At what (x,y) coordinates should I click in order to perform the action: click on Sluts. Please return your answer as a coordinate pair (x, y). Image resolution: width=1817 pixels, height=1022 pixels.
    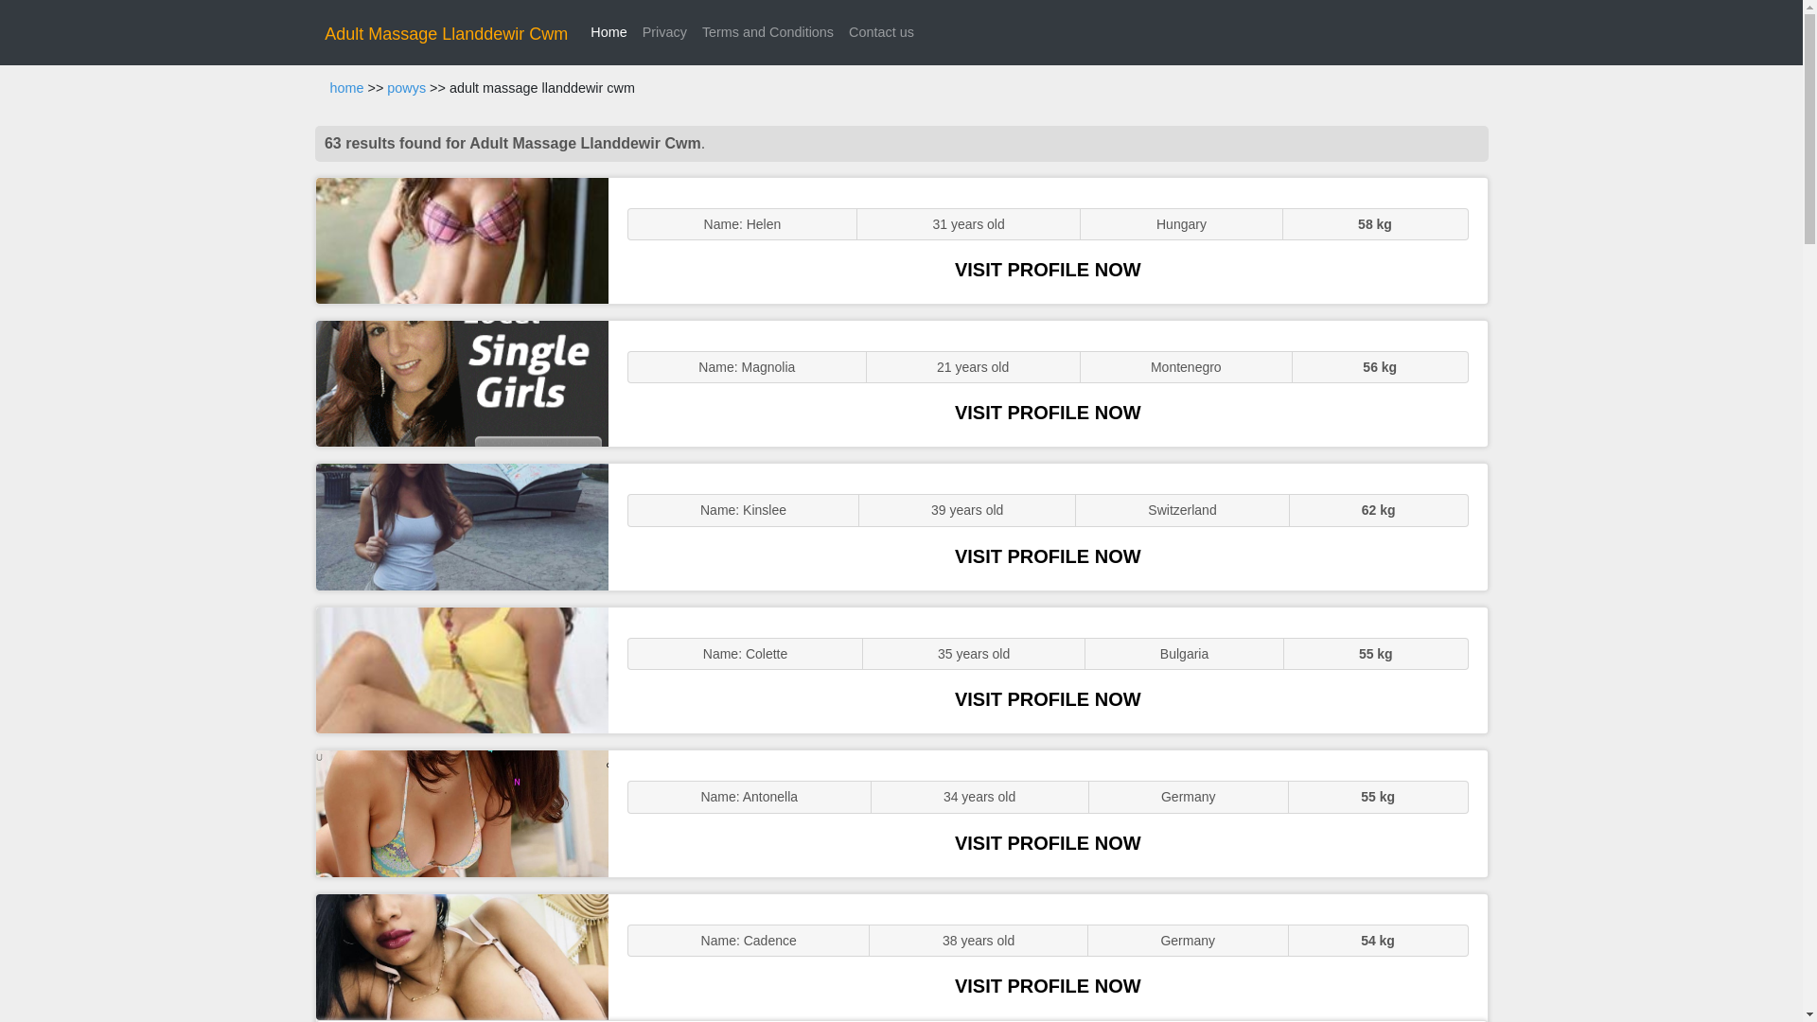
    Looking at the image, I should click on (462, 812).